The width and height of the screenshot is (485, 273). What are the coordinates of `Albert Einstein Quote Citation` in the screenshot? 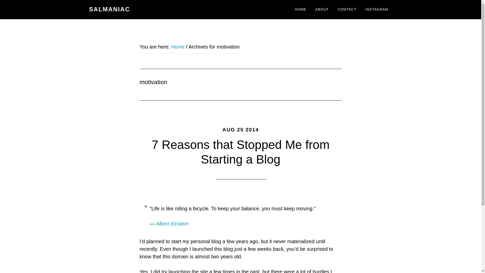 It's located at (172, 223).